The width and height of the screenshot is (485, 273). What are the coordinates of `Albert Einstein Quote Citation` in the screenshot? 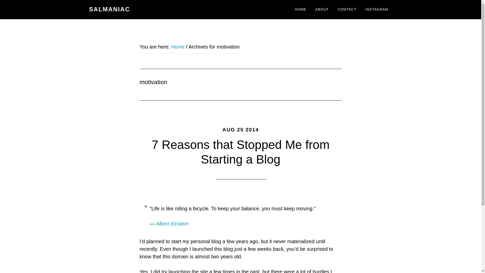 It's located at (172, 223).